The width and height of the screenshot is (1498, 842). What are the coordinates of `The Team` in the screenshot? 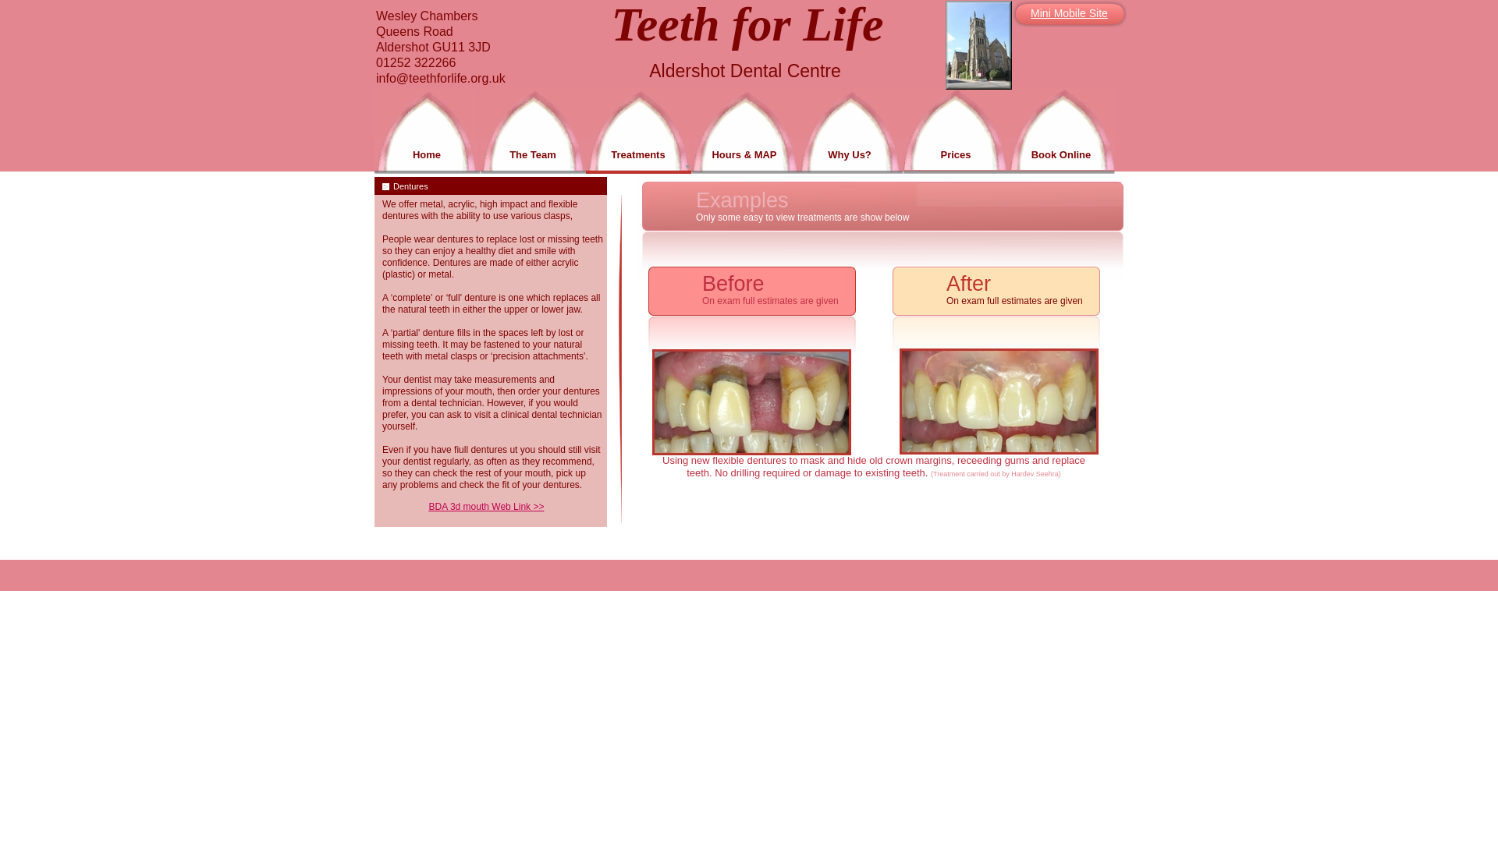 It's located at (534, 156).